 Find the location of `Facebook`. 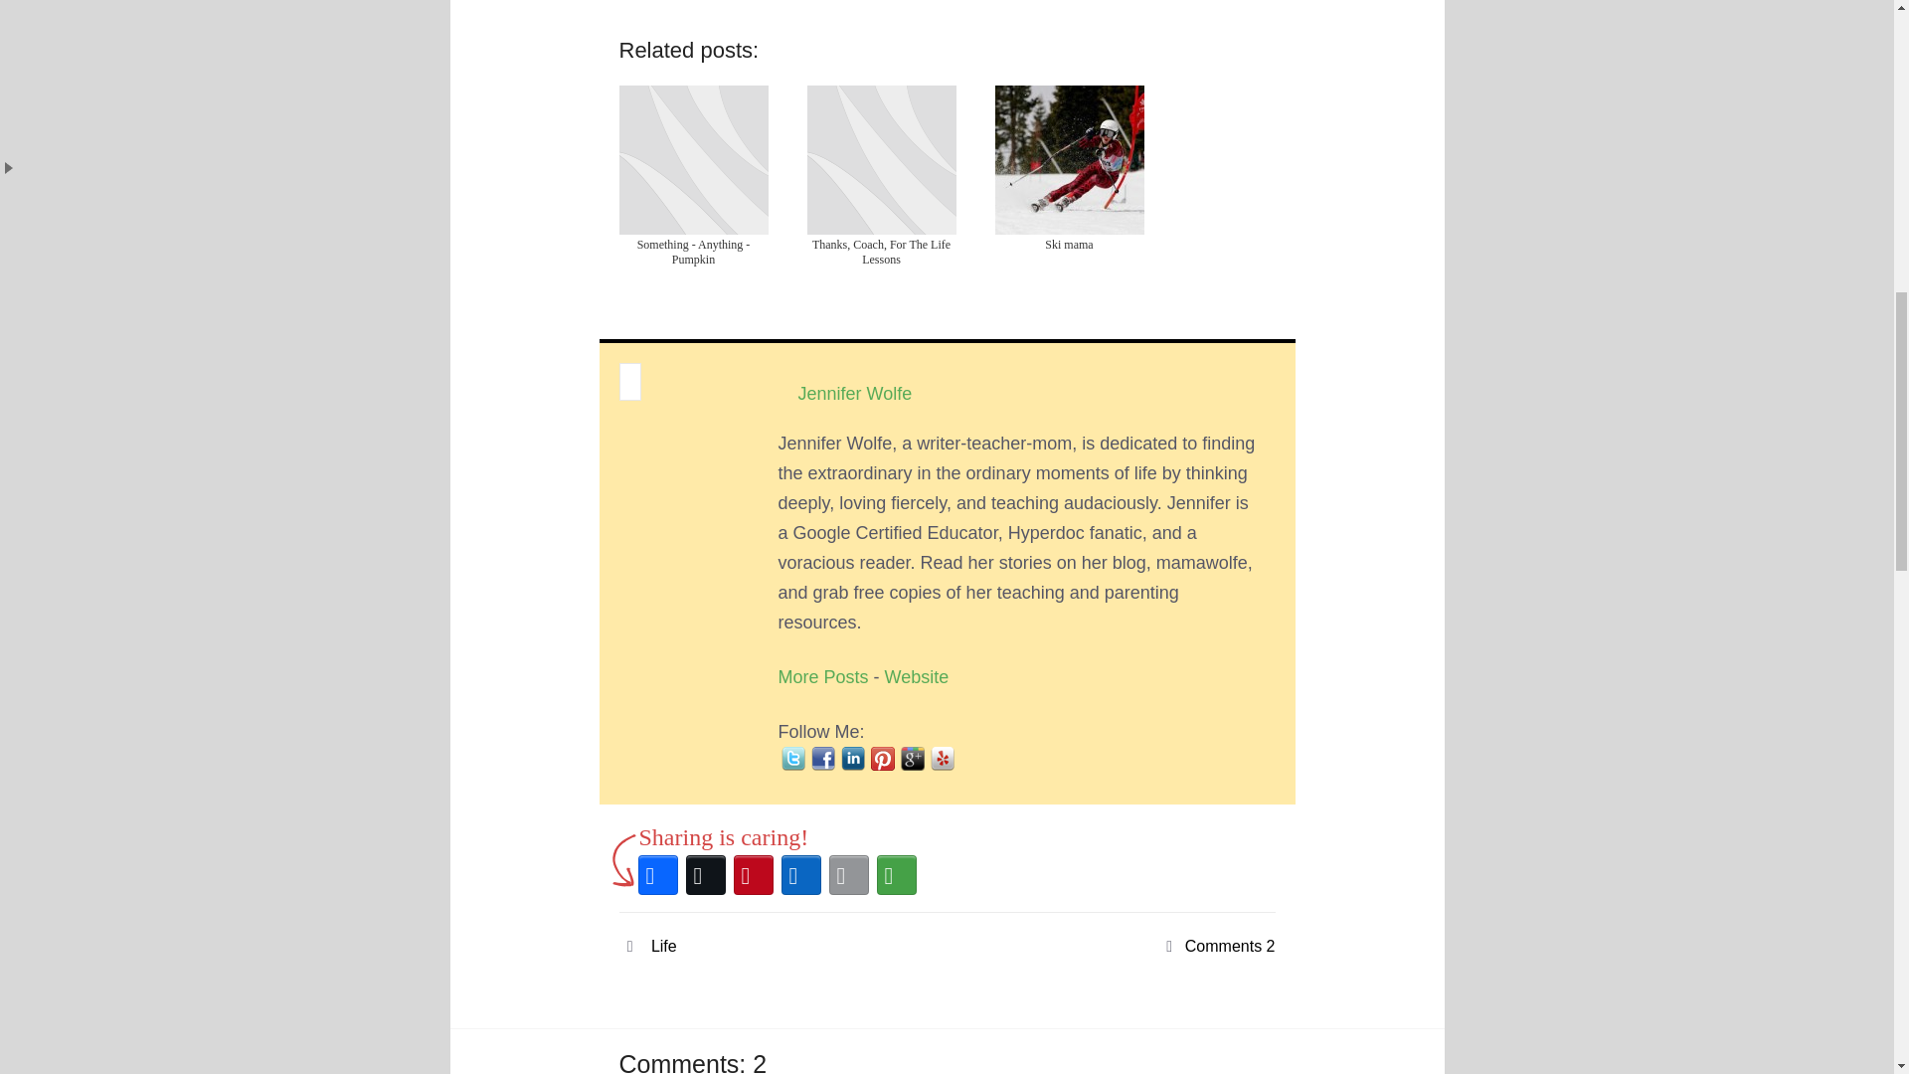

Facebook is located at coordinates (657, 875).